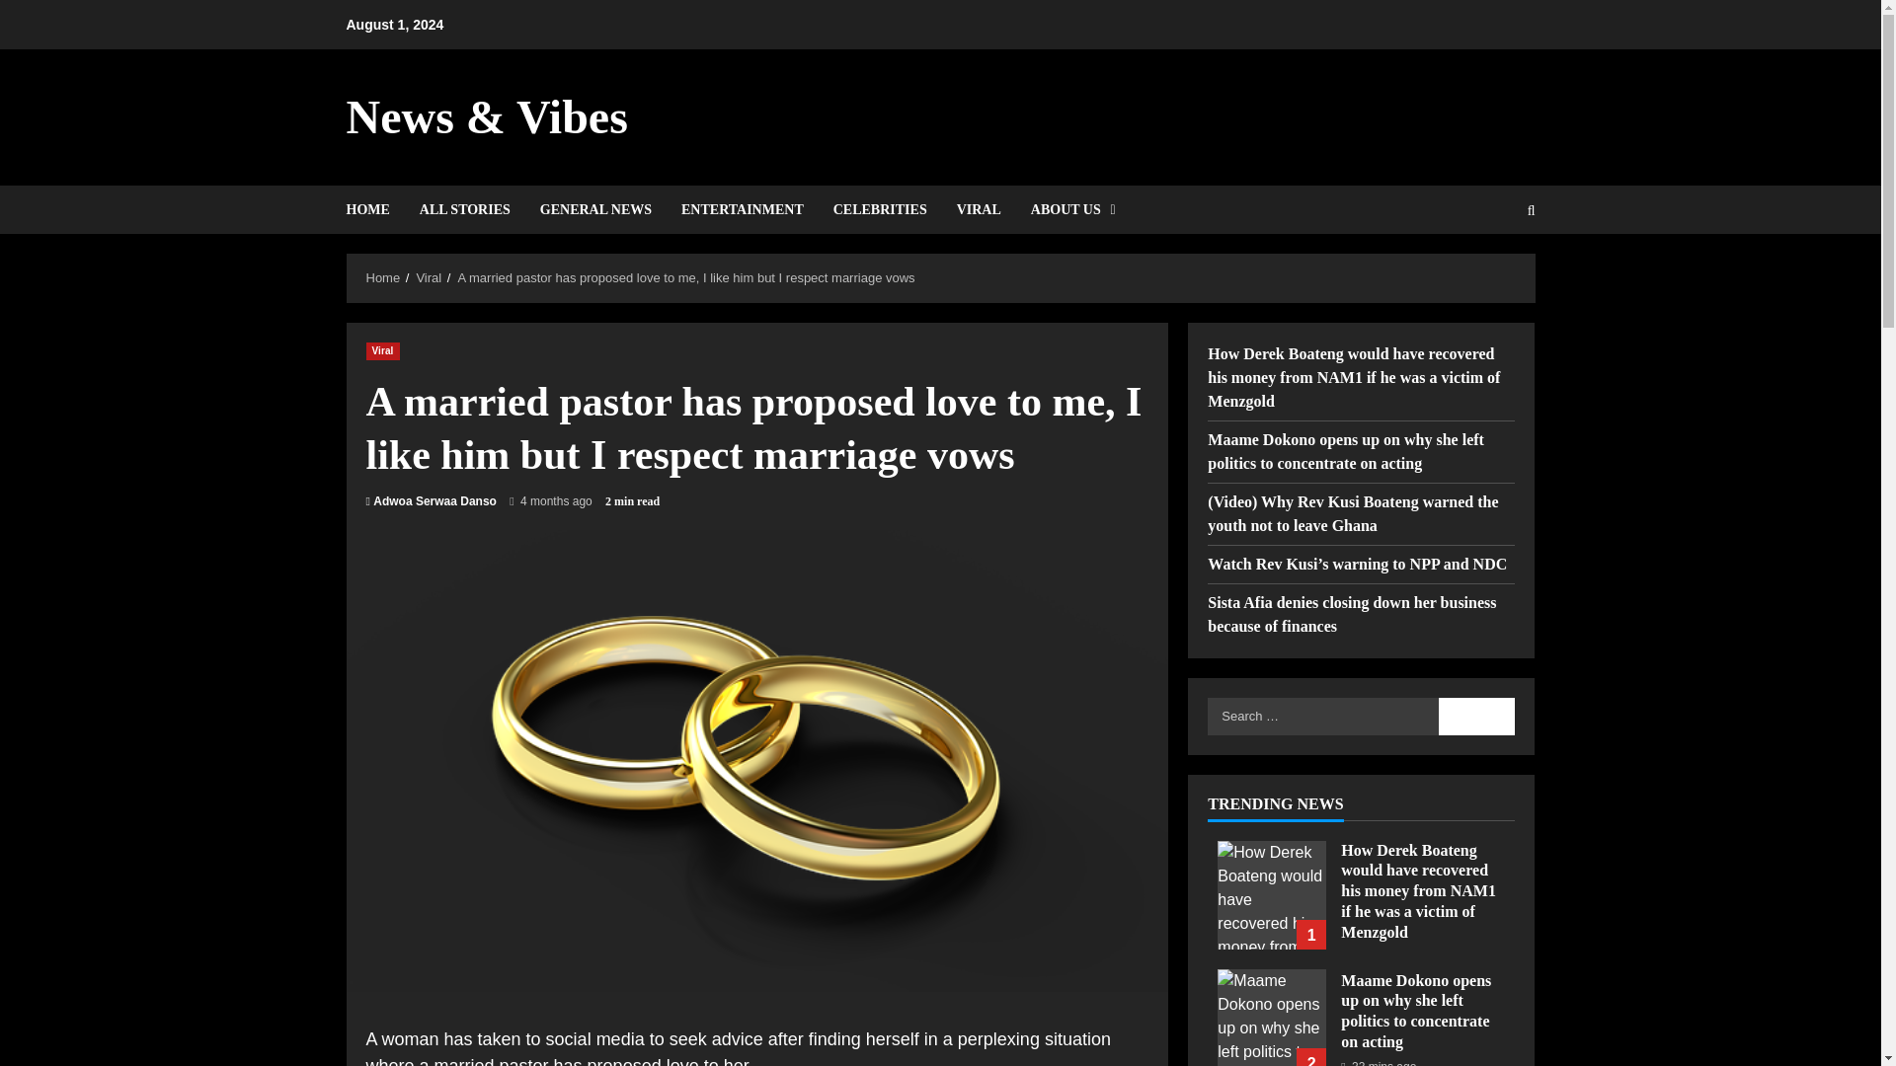 The height and width of the screenshot is (1066, 1896). I want to click on Viral, so click(429, 278).